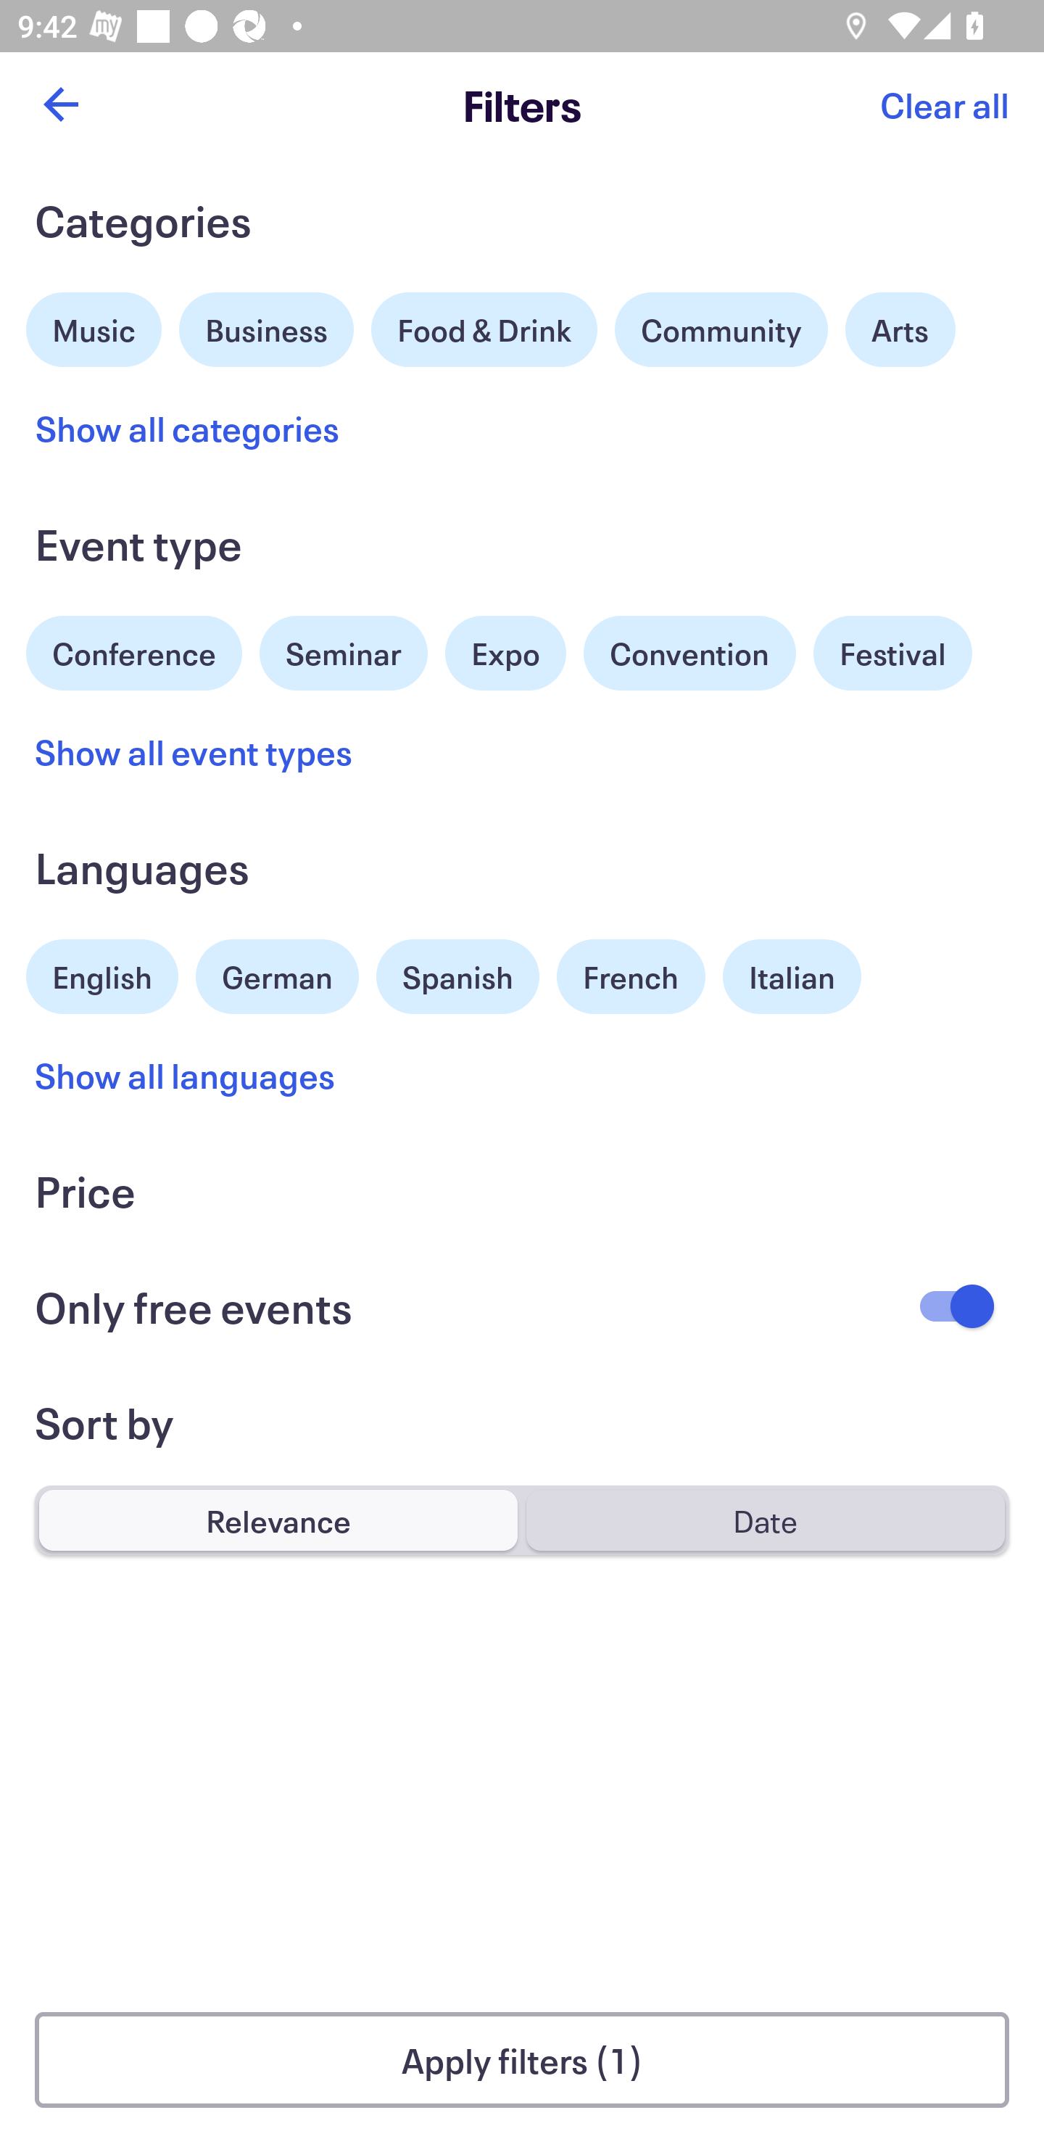  Describe the element at coordinates (267, 326) in the screenshot. I see `Business` at that location.